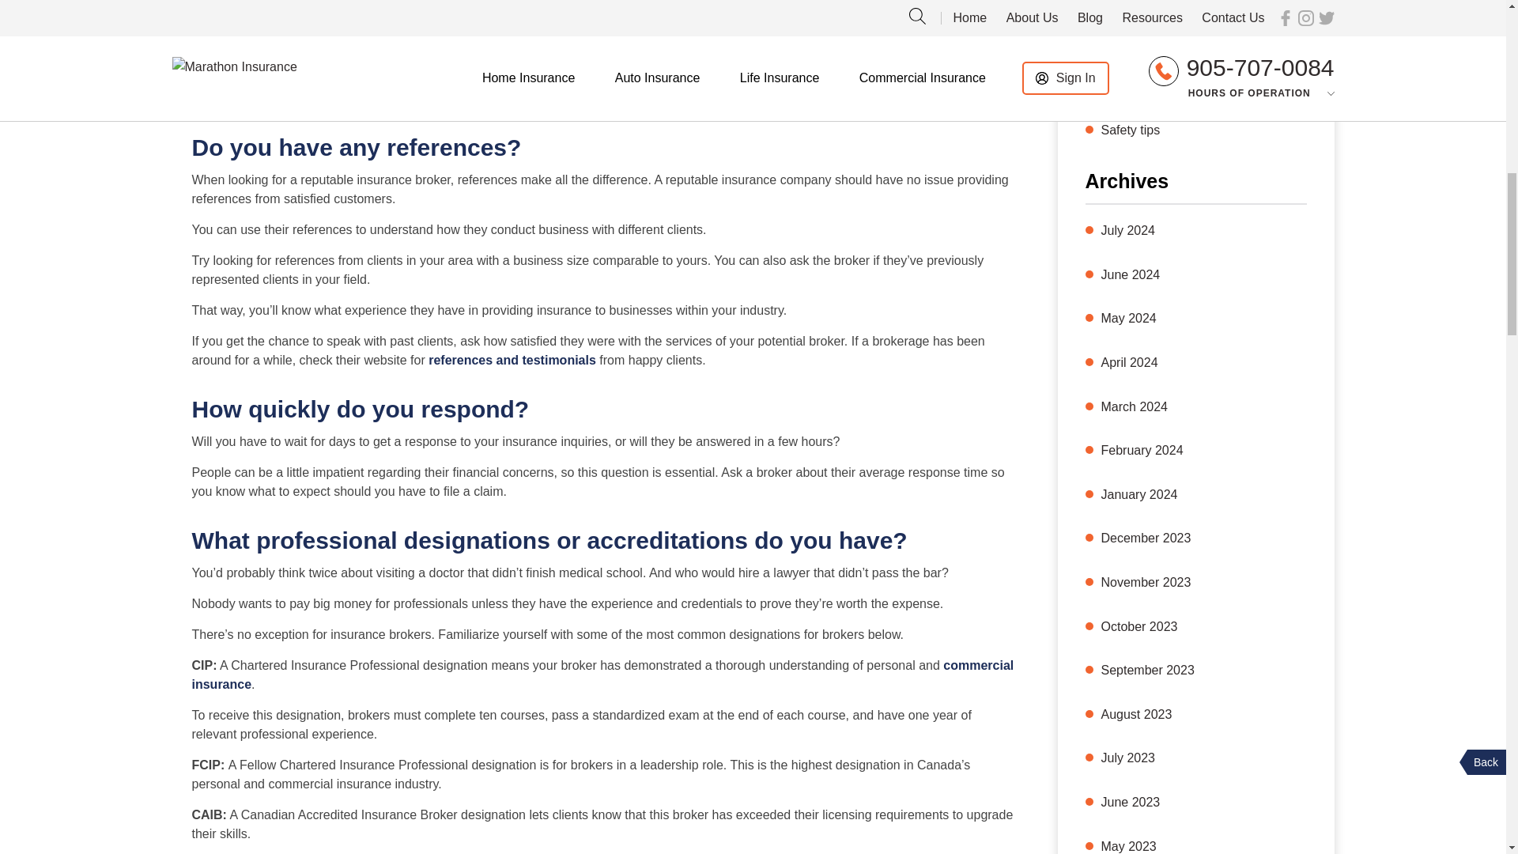  What do you see at coordinates (1146, 41) in the screenshot?
I see `Home Insurance` at bounding box center [1146, 41].